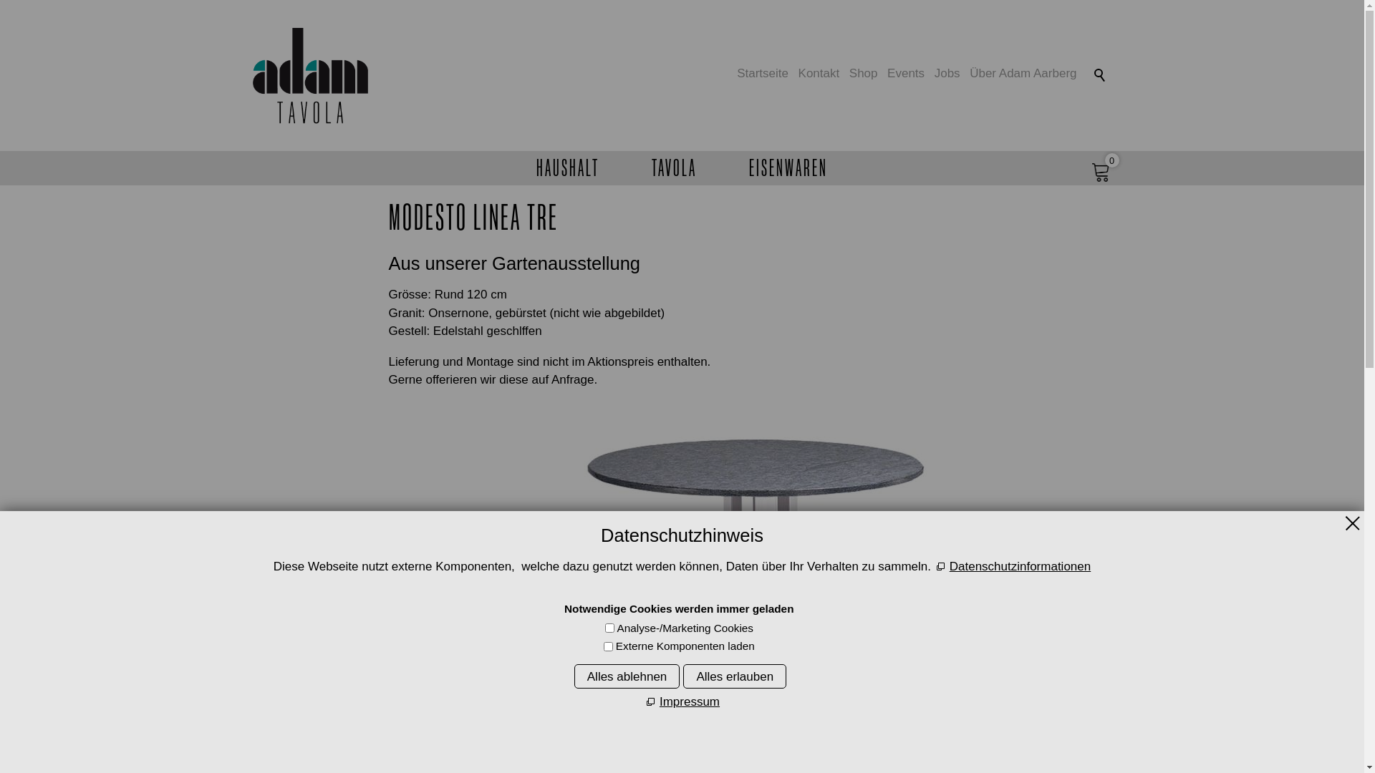 The width and height of the screenshot is (1375, 773). What do you see at coordinates (682, 589) in the screenshot?
I see `Modesto Linea Tre` at bounding box center [682, 589].